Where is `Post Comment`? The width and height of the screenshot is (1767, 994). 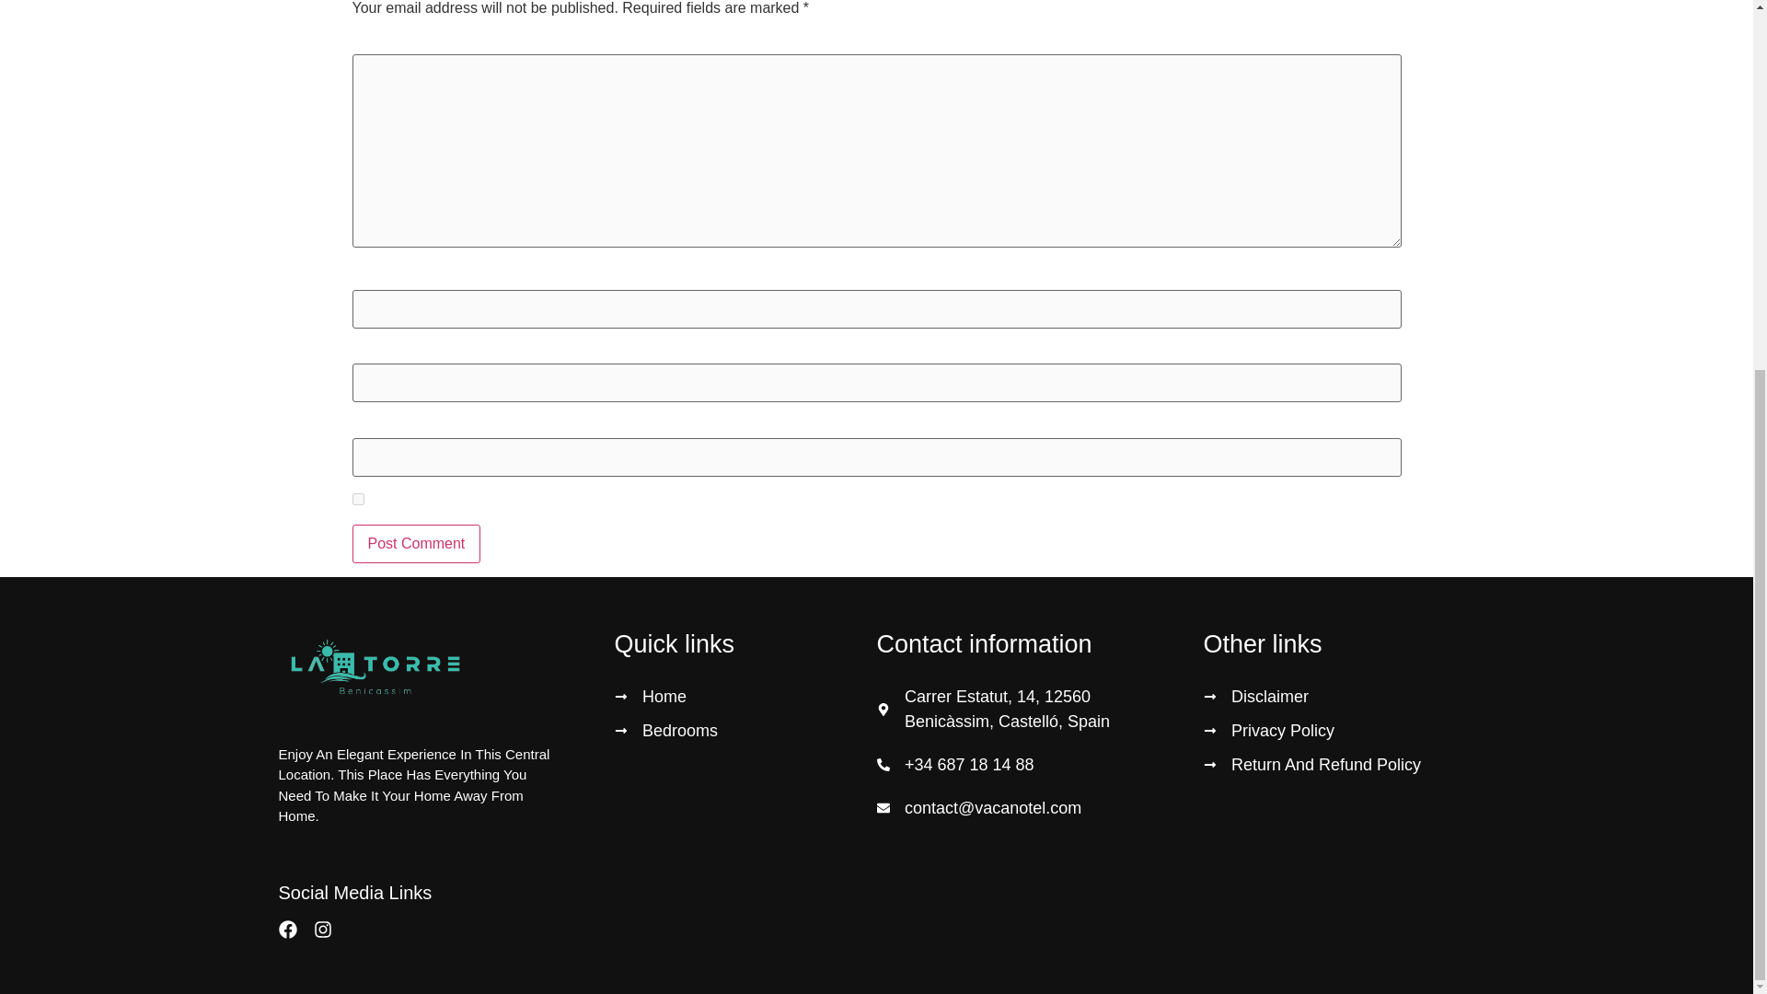 Post Comment is located at coordinates (416, 544).